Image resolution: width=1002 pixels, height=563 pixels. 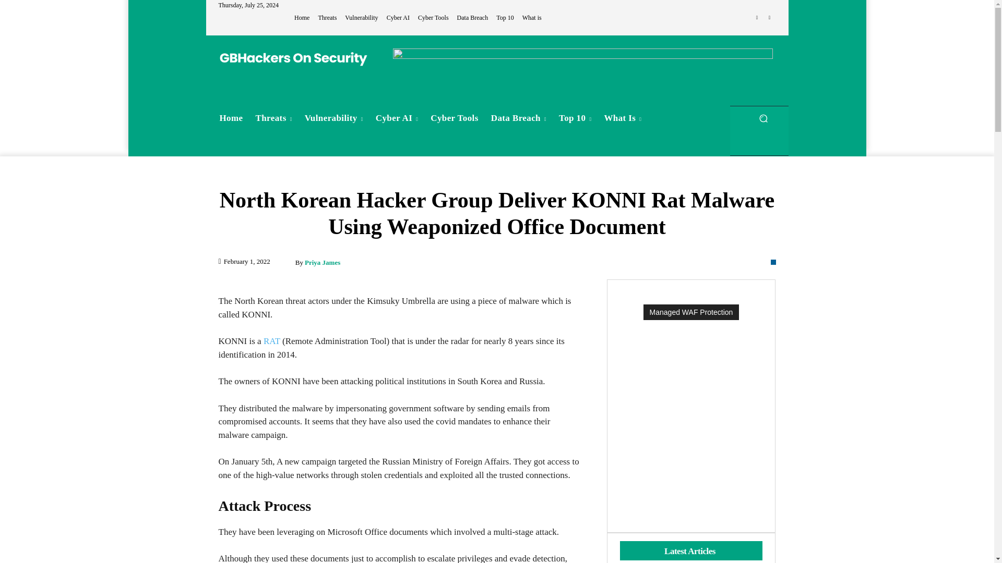 What do you see at coordinates (769, 18) in the screenshot?
I see `Twitter` at bounding box center [769, 18].